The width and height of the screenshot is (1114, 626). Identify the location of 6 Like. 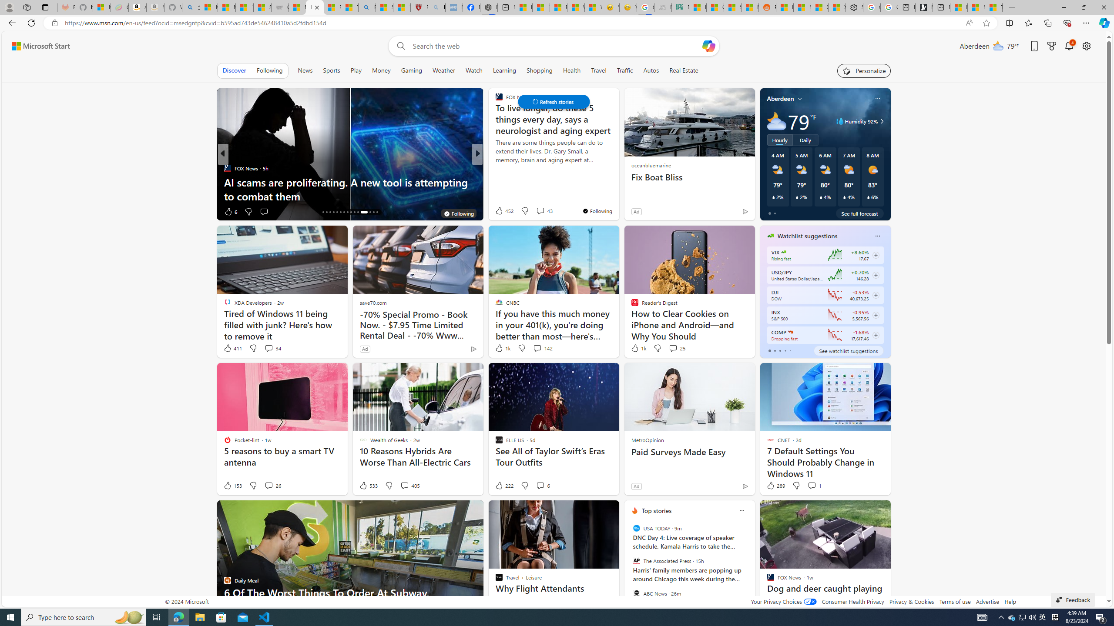
(230, 211).